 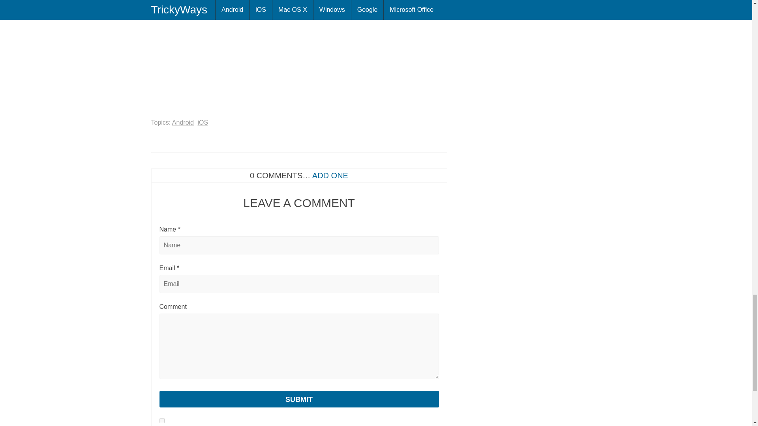 I want to click on ADD ONE, so click(x=330, y=175).